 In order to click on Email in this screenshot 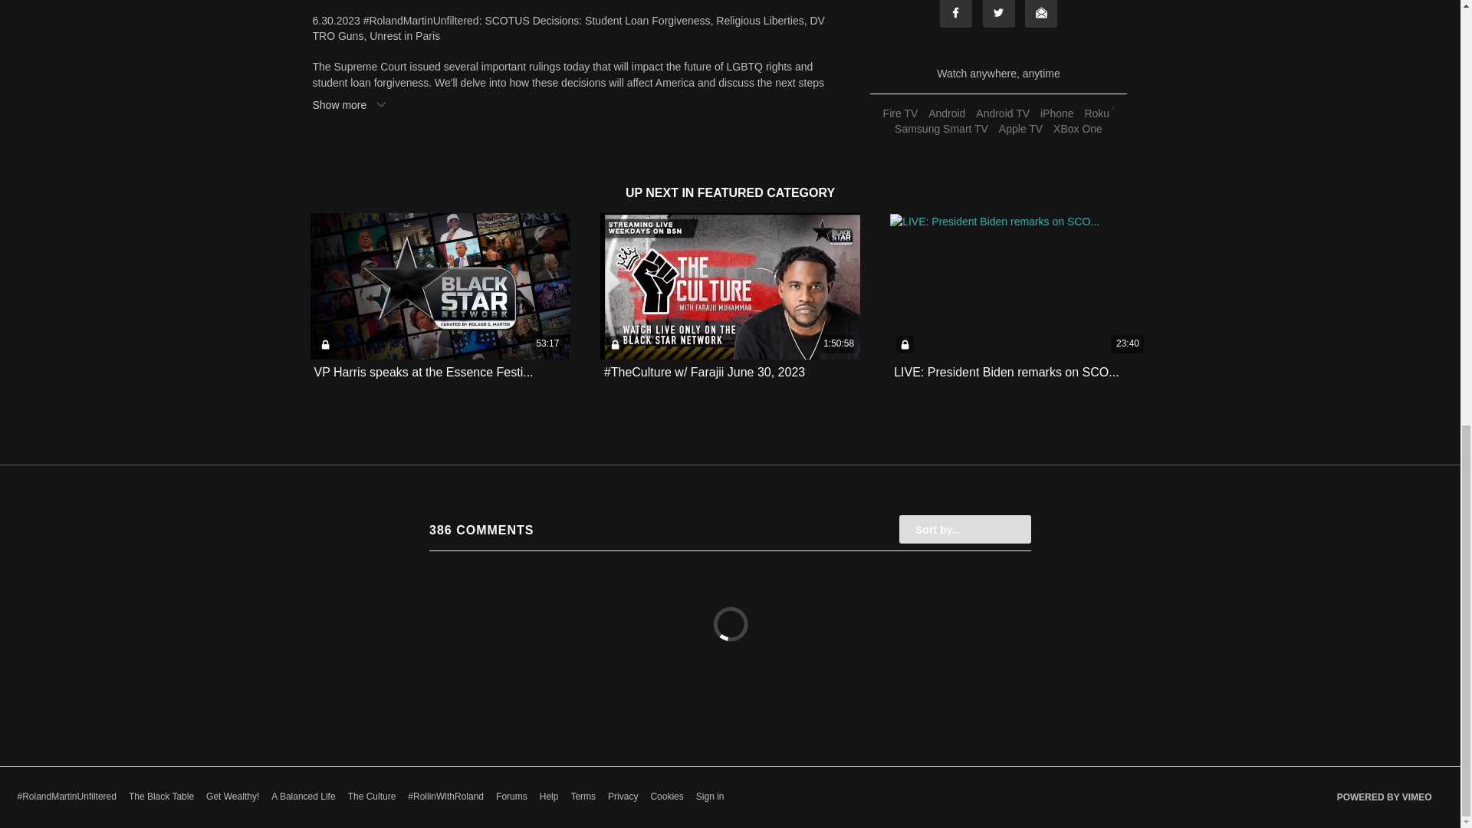, I will do `click(1040, 14)`.